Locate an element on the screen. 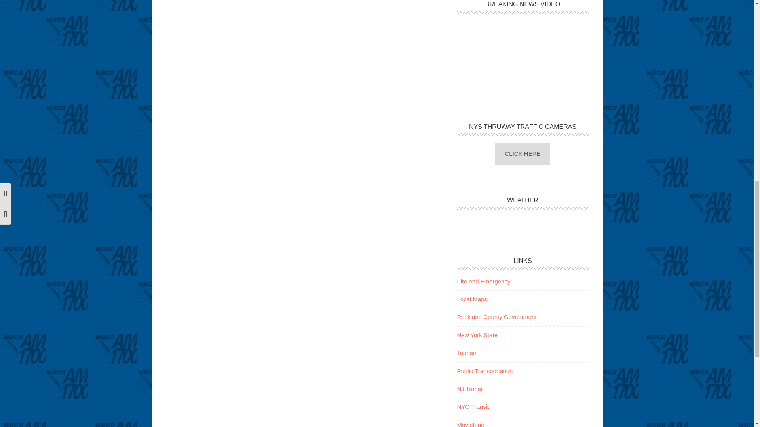 This screenshot has width=760, height=427. CLICK HERE is located at coordinates (522, 153).